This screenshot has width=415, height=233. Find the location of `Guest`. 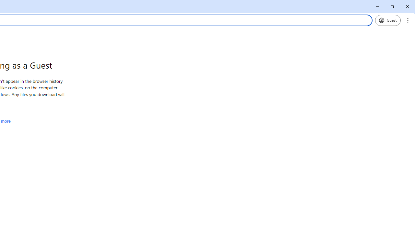

Guest is located at coordinates (388, 20).